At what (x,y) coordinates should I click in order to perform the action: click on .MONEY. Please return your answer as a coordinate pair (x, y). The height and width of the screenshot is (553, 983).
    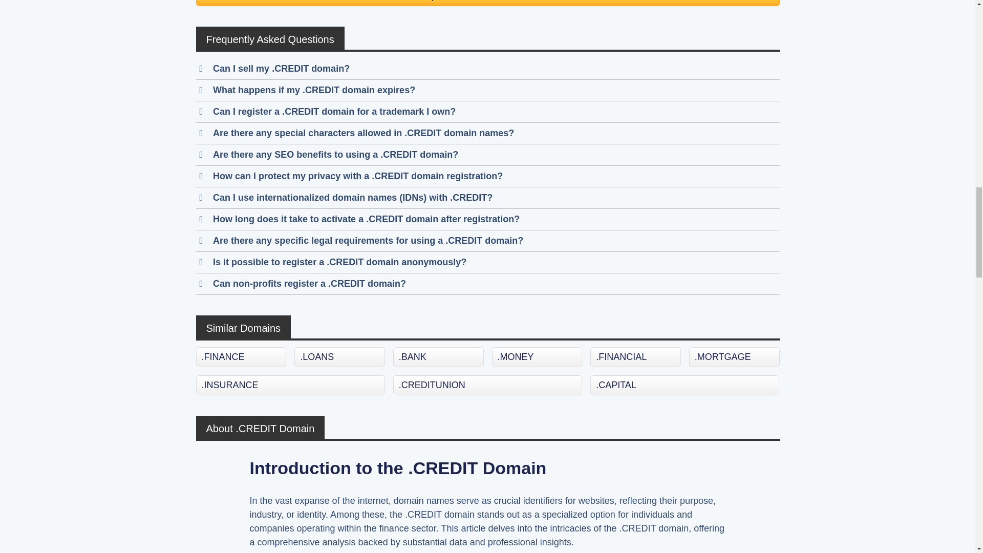
    Looking at the image, I should click on (538, 357).